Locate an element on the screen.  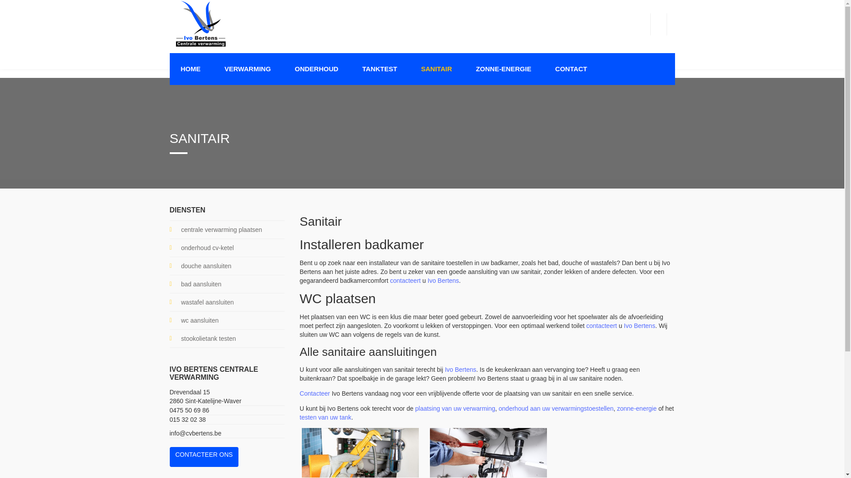
bad aansluiten is located at coordinates (227, 284).